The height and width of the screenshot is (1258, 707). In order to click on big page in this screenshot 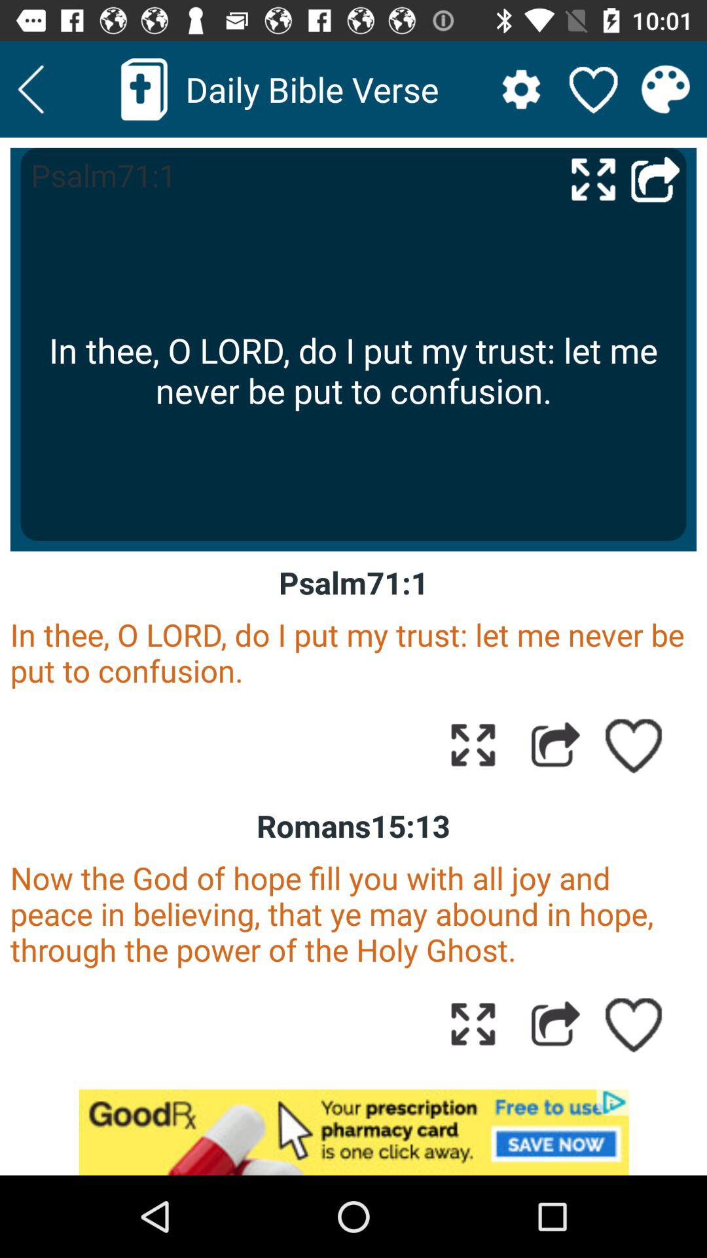, I will do `click(593, 178)`.